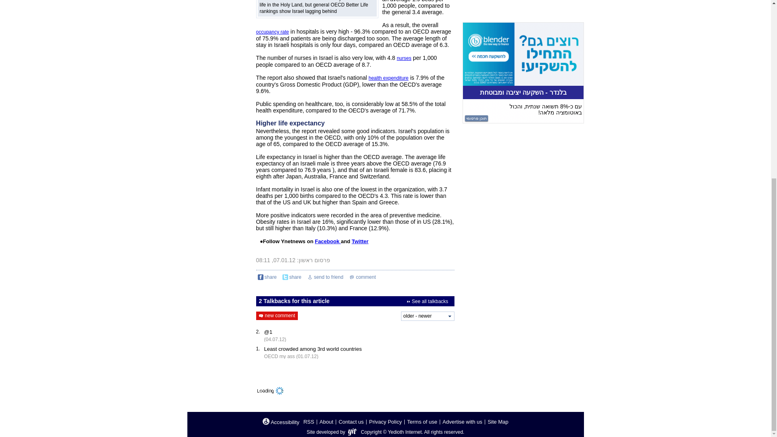  Describe the element at coordinates (523, 73) in the screenshot. I see `3rd party ad content` at that location.